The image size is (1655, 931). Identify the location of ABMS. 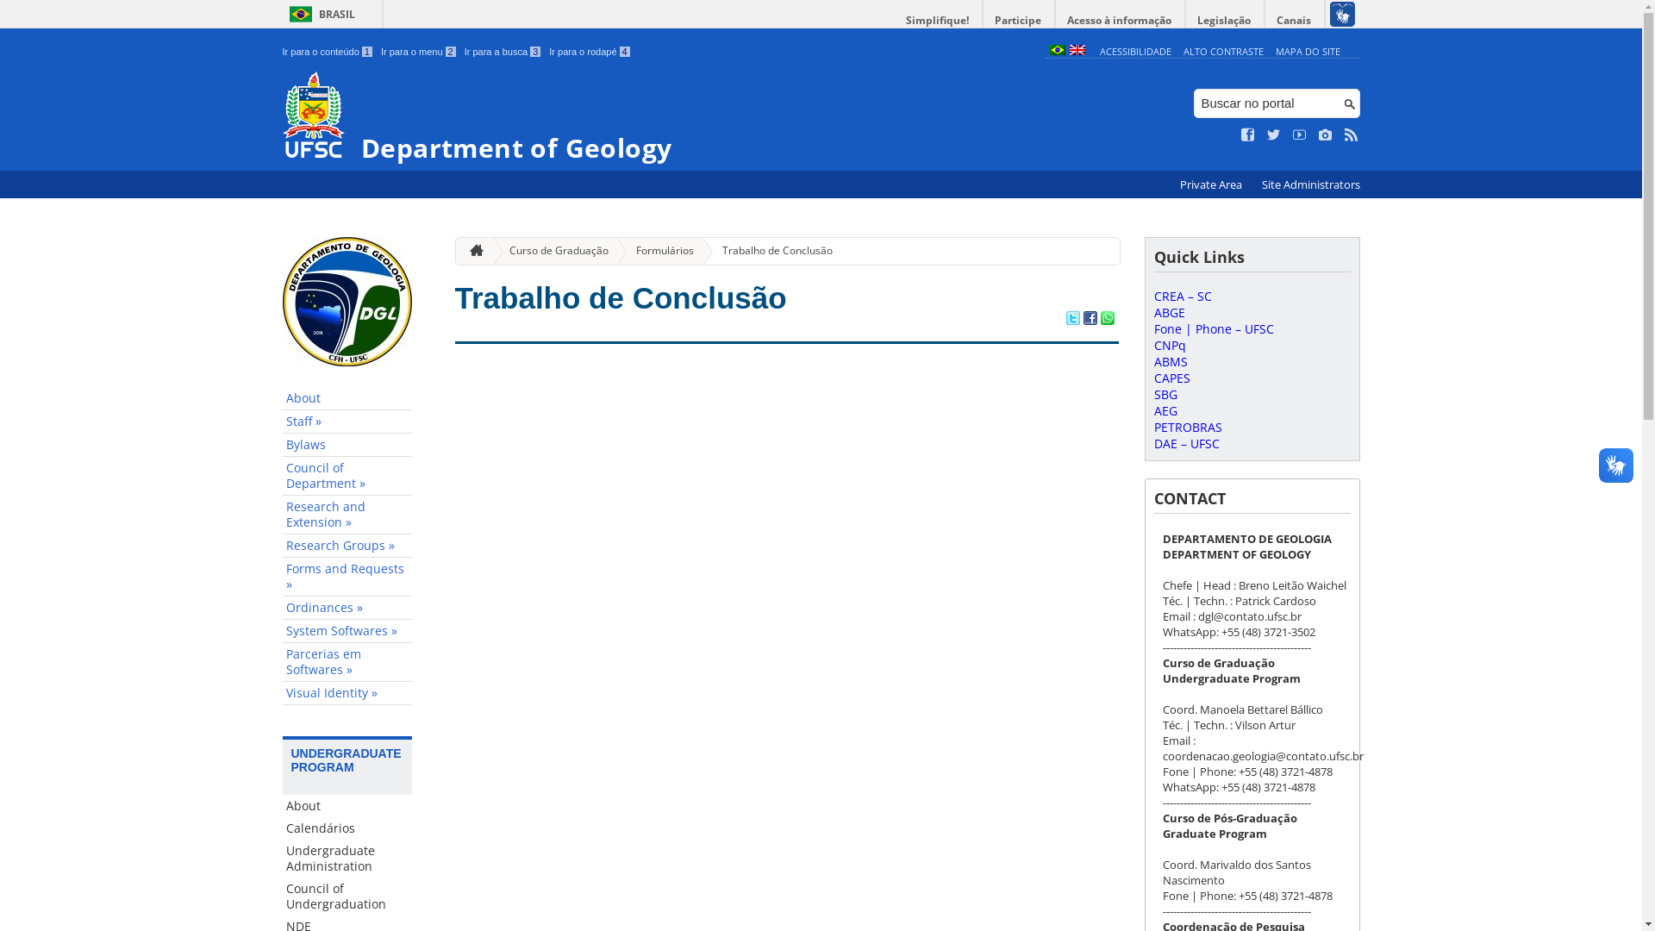
(1171, 362).